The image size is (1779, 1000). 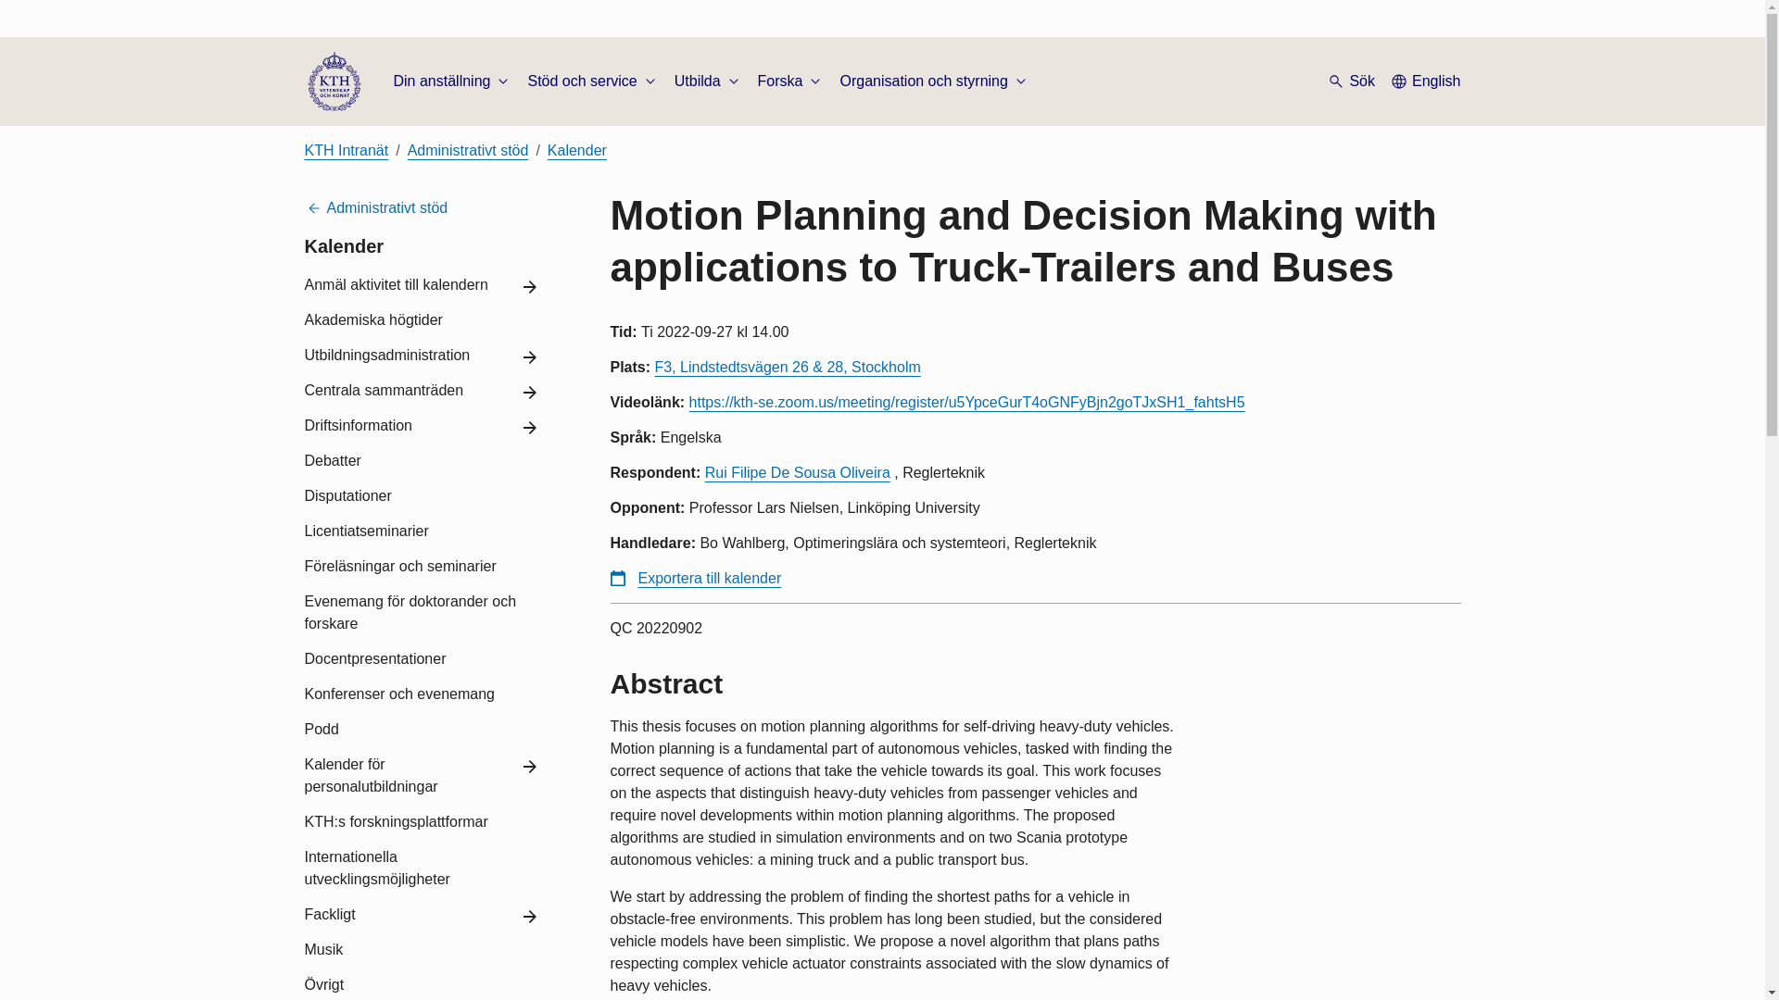 What do you see at coordinates (791, 81) in the screenshot?
I see `Forska` at bounding box center [791, 81].